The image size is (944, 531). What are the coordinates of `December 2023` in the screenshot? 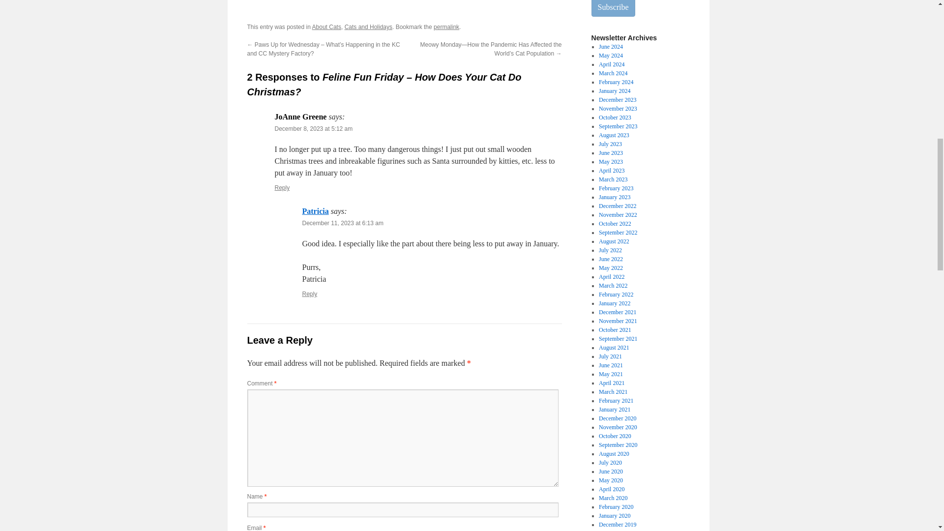 It's located at (618, 99).